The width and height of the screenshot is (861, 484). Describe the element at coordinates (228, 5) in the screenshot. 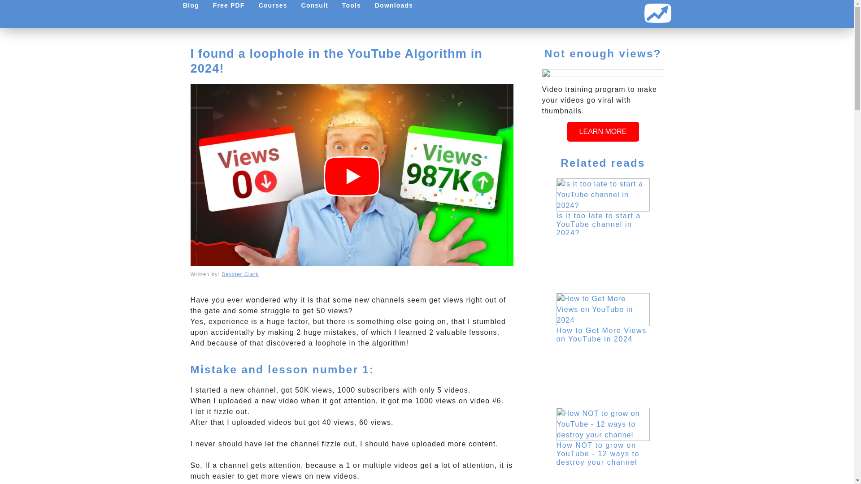

I see `free pdf ebook: the secrets to making money on YouTube` at that location.